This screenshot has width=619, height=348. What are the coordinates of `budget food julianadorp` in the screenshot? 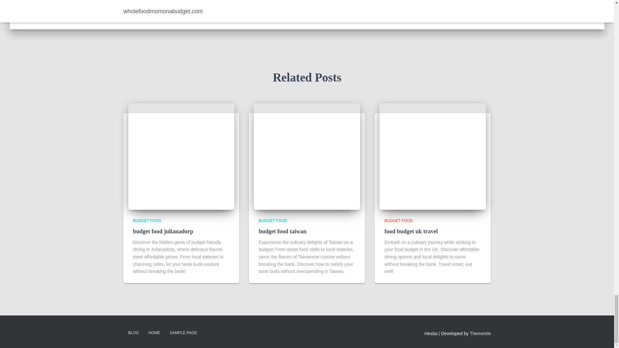 It's located at (181, 157).